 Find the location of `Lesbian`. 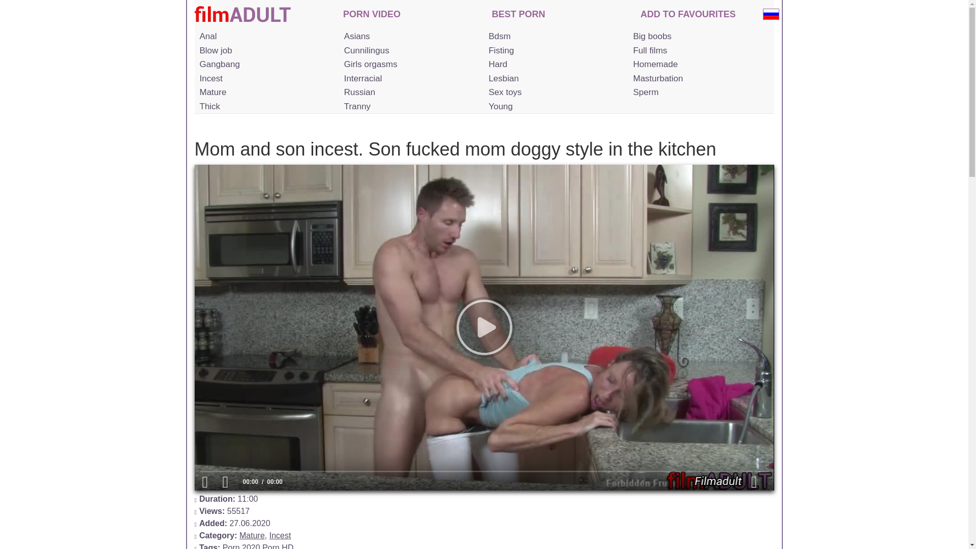

Lesbian is located at coordinates (554, 78).